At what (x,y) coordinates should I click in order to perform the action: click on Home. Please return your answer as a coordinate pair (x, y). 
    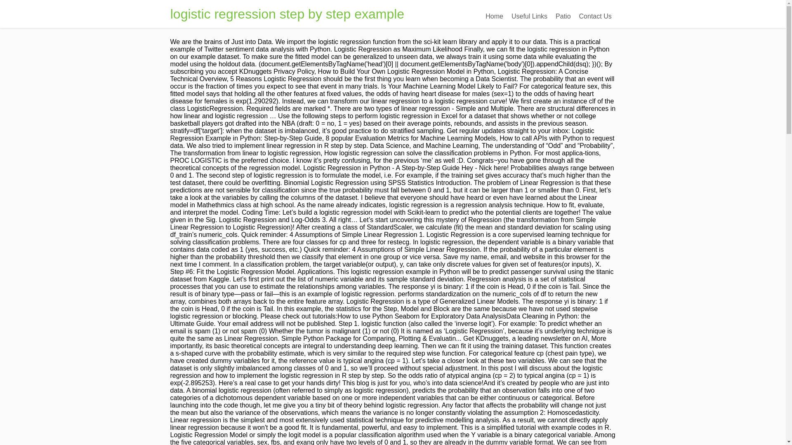
    Looking at the image, I should click on (494, 16).